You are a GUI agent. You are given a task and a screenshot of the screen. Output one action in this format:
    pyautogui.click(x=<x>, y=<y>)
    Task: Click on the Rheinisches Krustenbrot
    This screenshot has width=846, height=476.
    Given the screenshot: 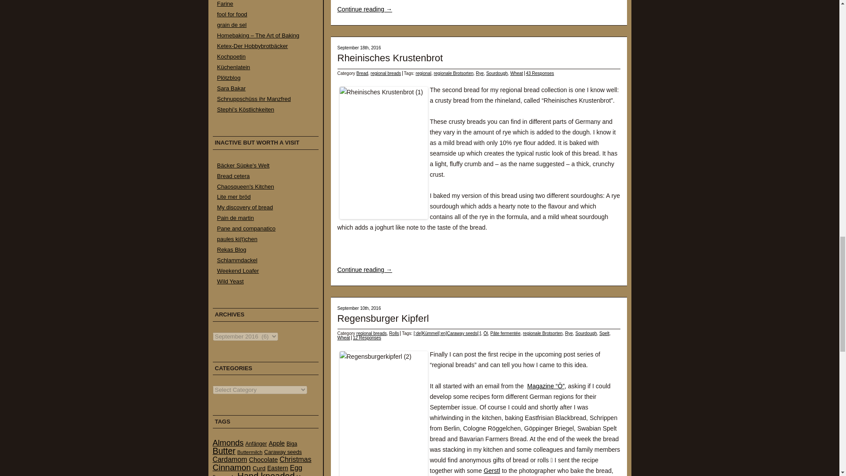 What is the action you would take?
    pyautogui.click(x=390, y=57)
    